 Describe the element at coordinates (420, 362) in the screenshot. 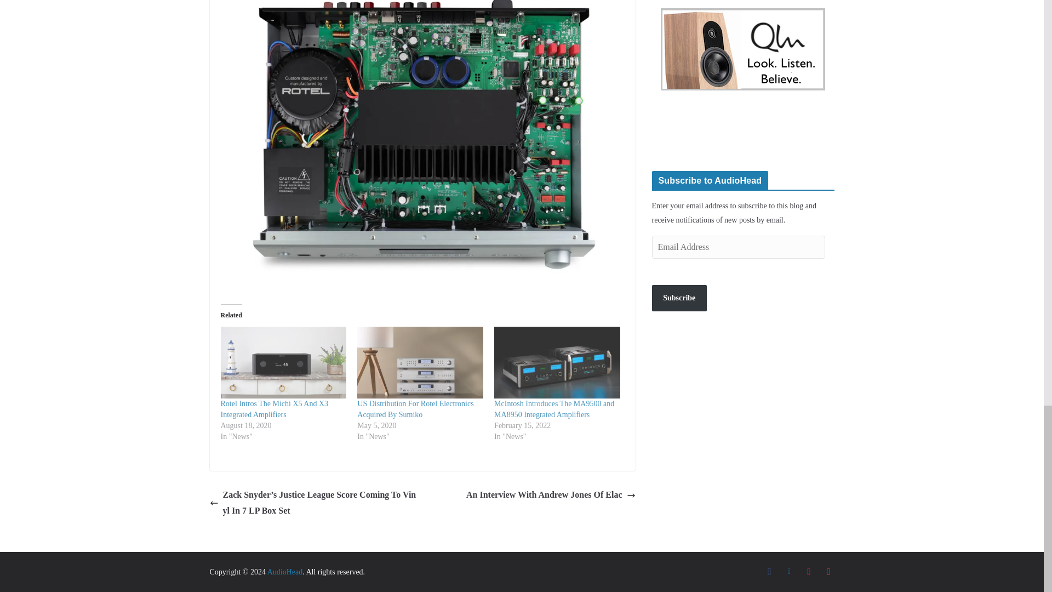

I see `US Distribution For Rotel Electronics Acquired By Sumiko` at that location.